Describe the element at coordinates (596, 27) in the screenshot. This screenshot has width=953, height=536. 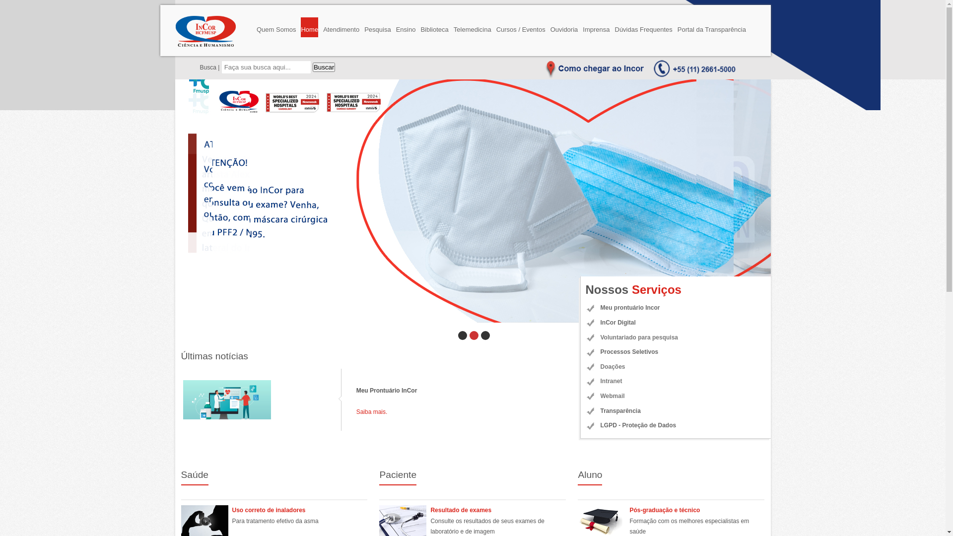
I see `Imprensa` at that location.